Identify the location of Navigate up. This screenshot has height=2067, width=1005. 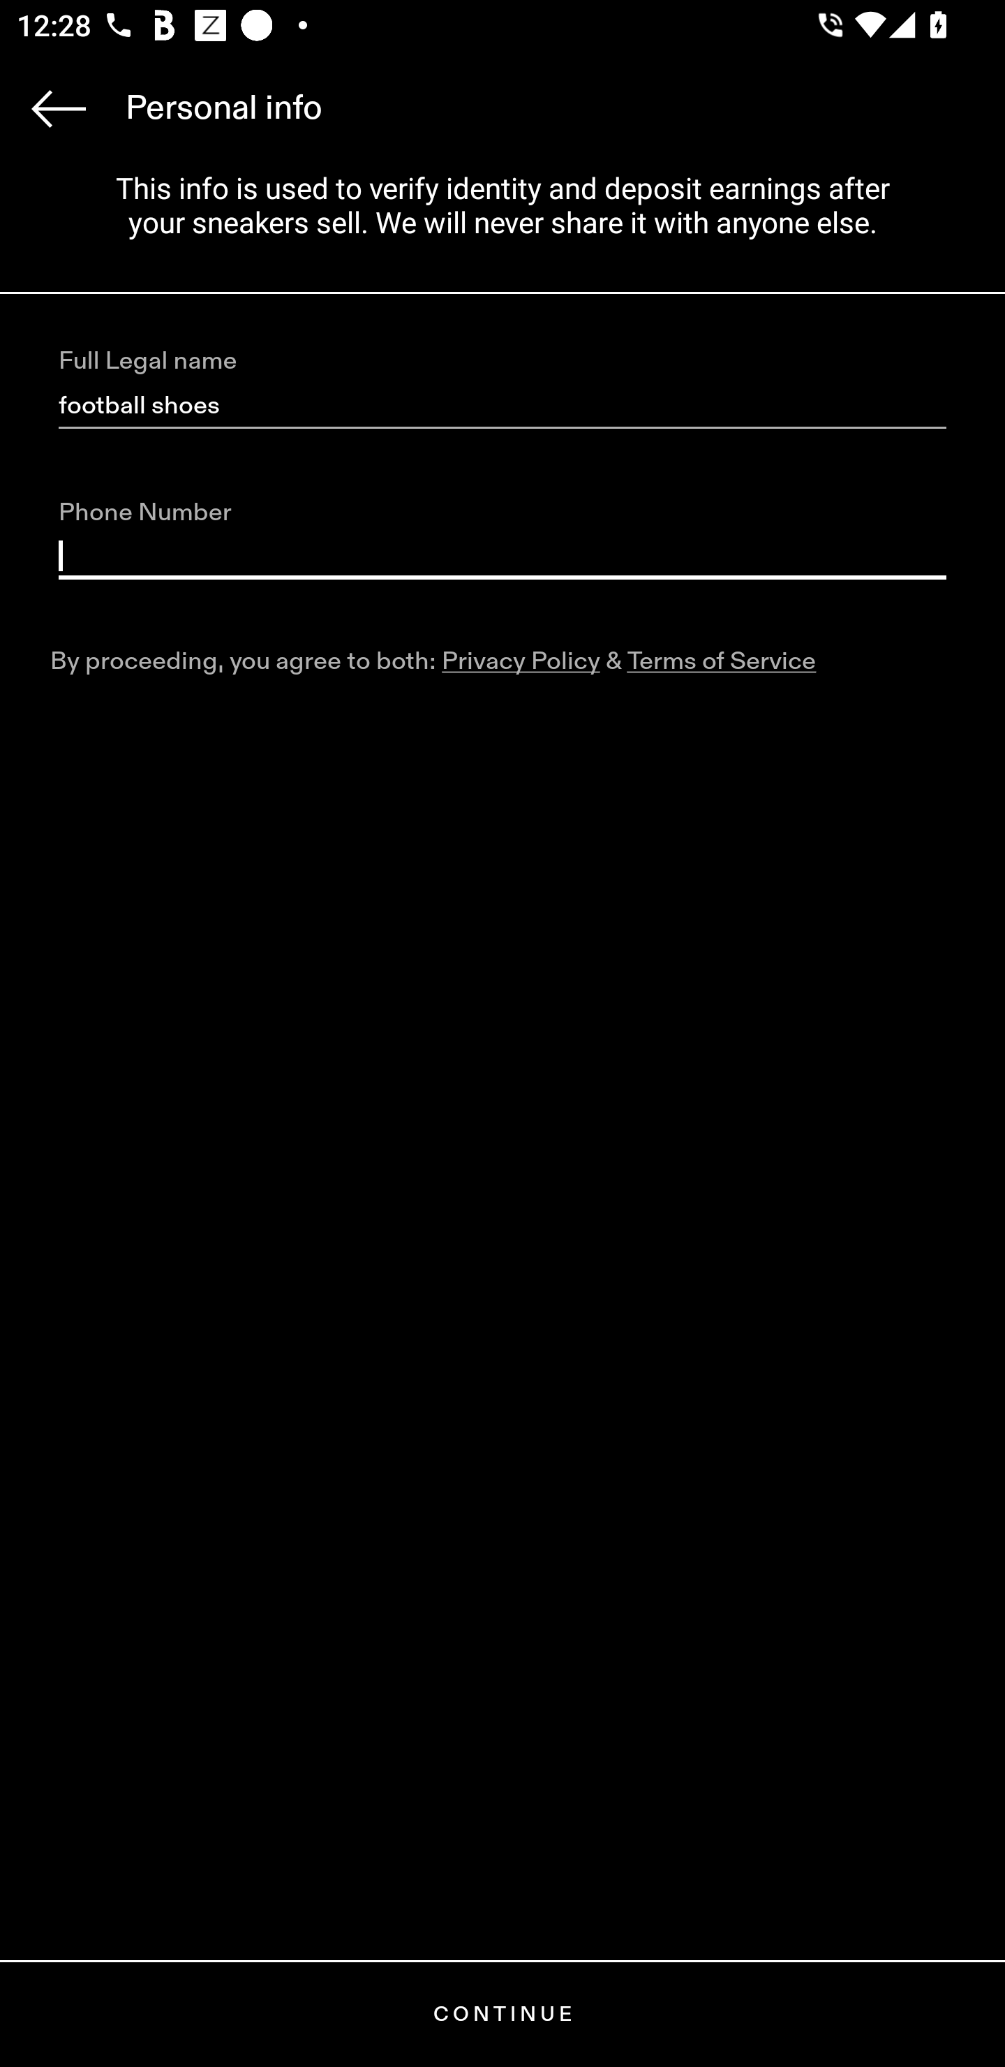
(59, 108).